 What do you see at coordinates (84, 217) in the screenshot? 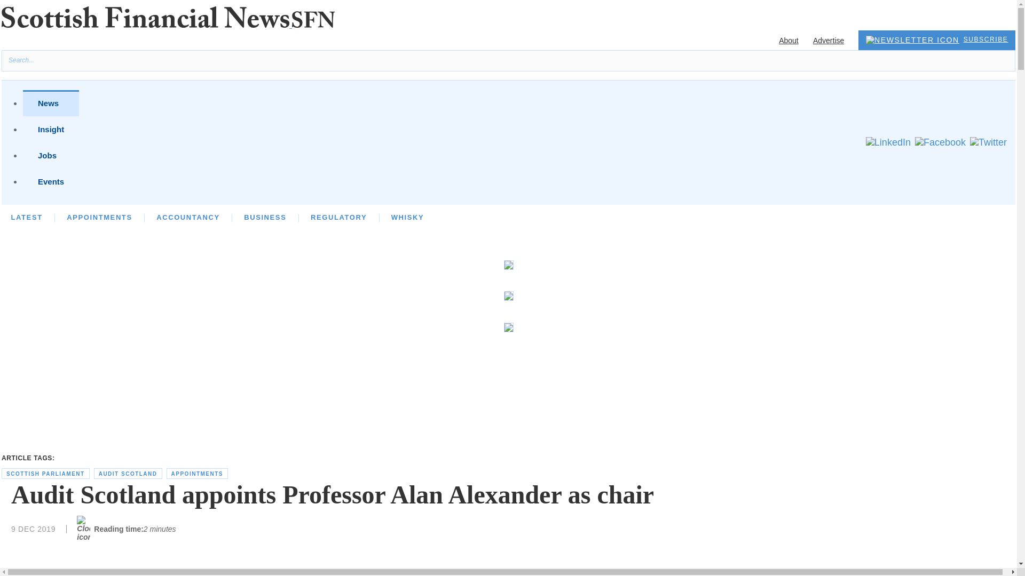
I see `OPINION` at bounding box center [84, 217].